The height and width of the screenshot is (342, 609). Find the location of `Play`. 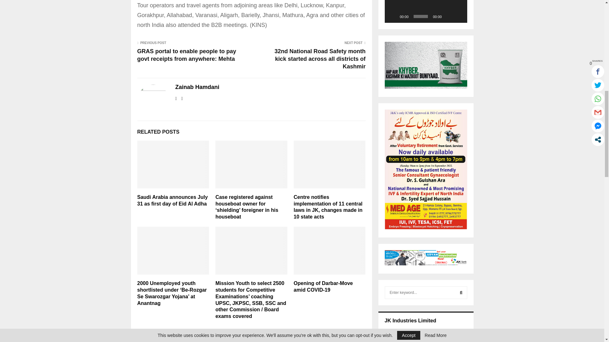

Play is located at coordinates (393, 16).